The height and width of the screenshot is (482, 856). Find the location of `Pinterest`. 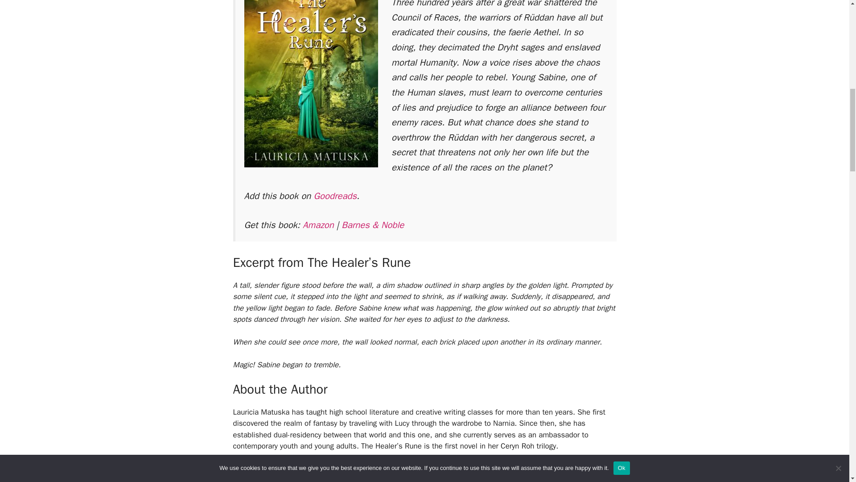

Pinterest is located at coordinates (431, 469).